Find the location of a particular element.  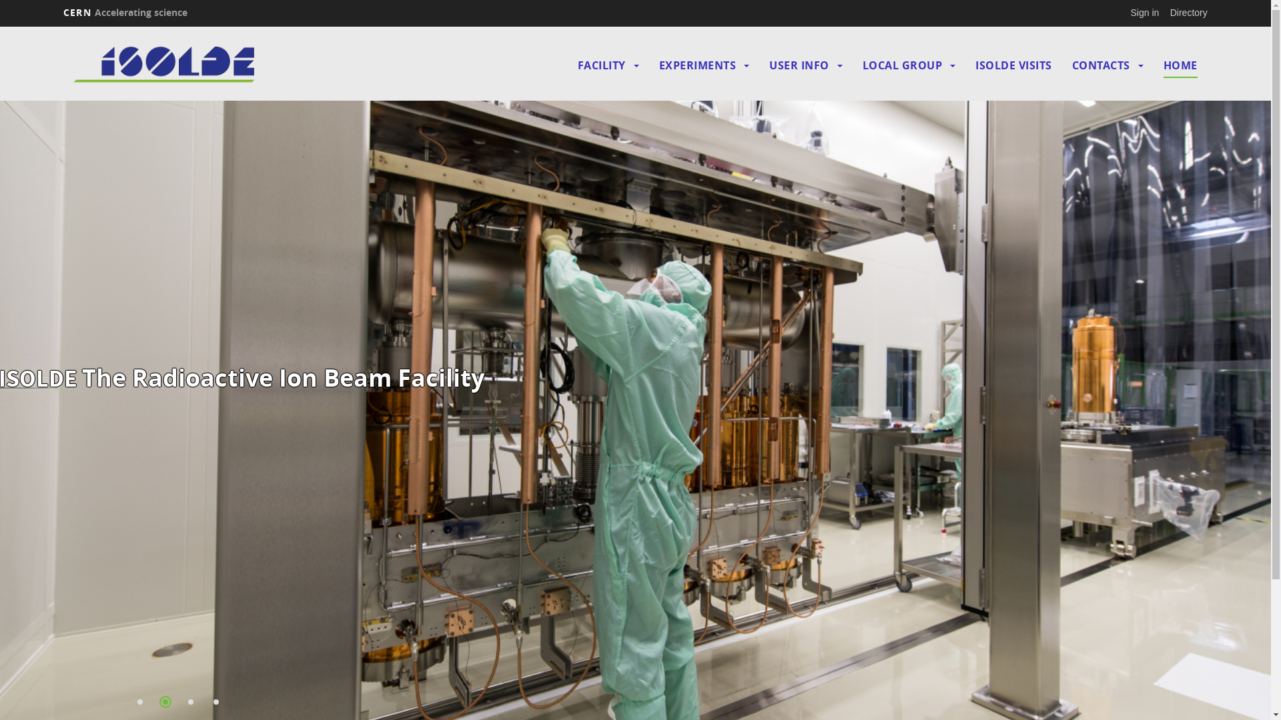

CERN Accelerating science is located at coordinates (125, 13).